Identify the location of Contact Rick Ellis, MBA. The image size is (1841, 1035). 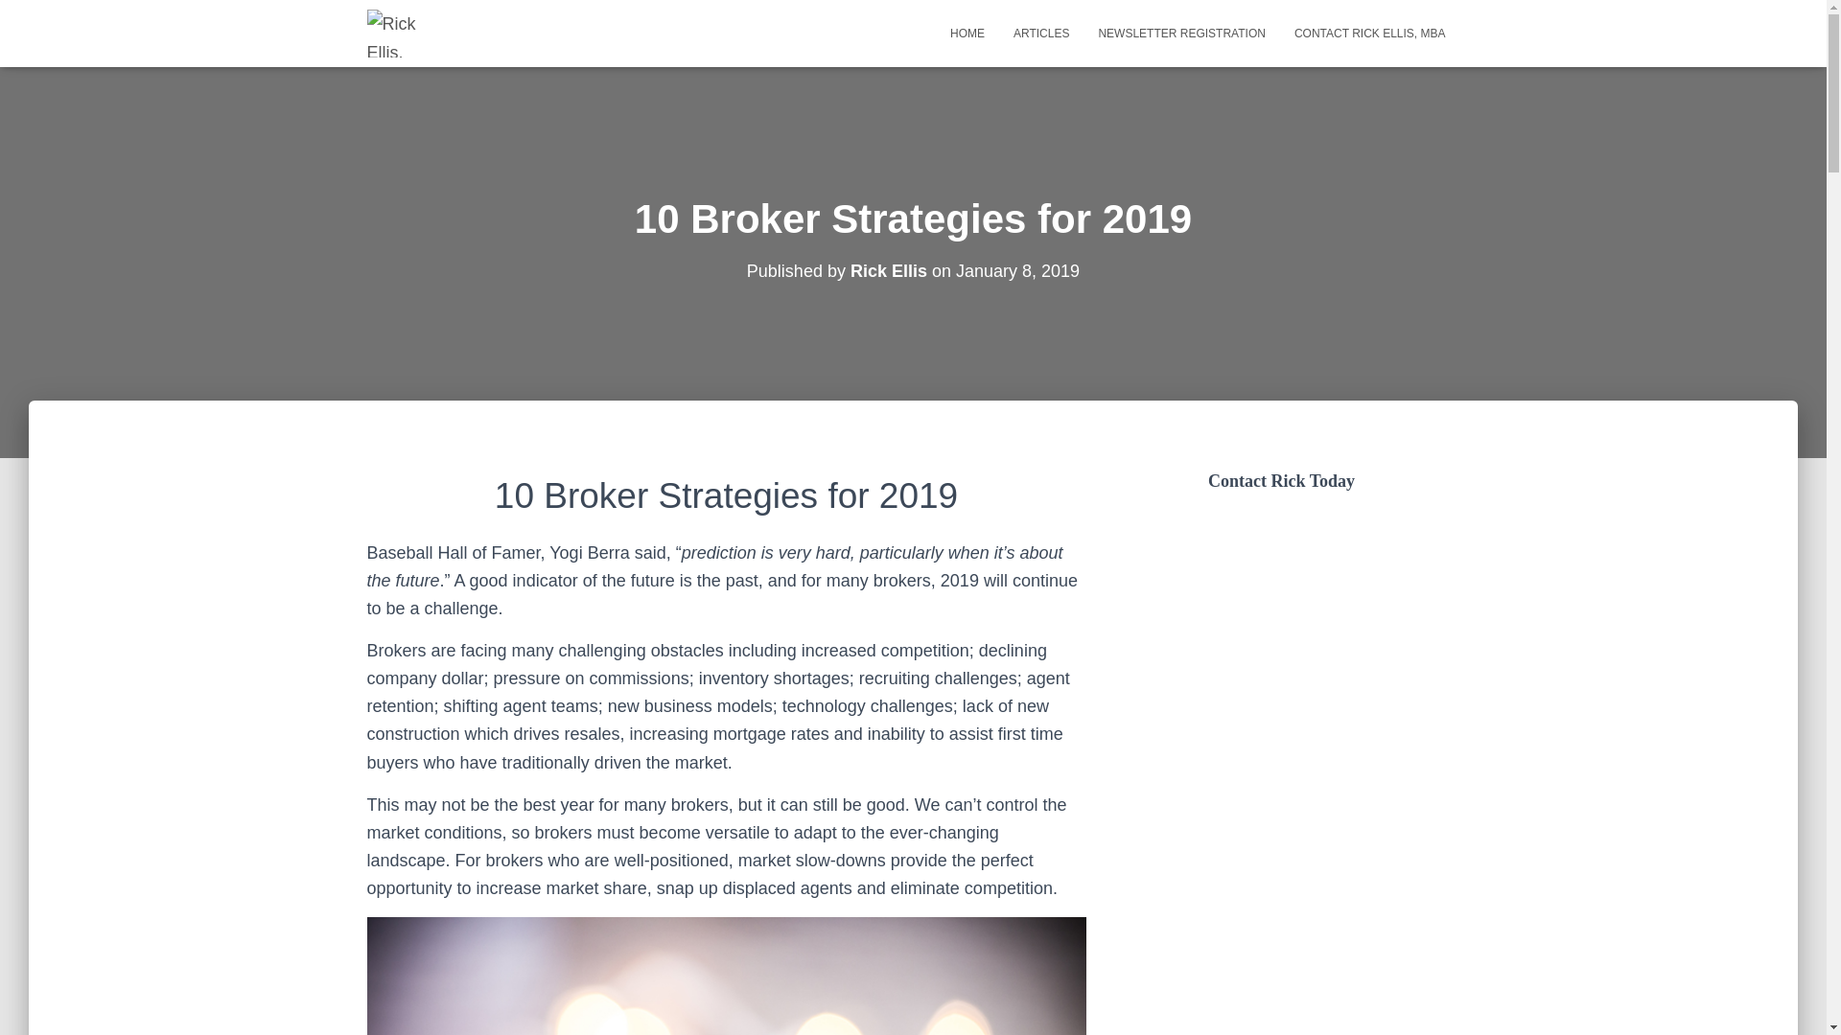
(1369, 33).